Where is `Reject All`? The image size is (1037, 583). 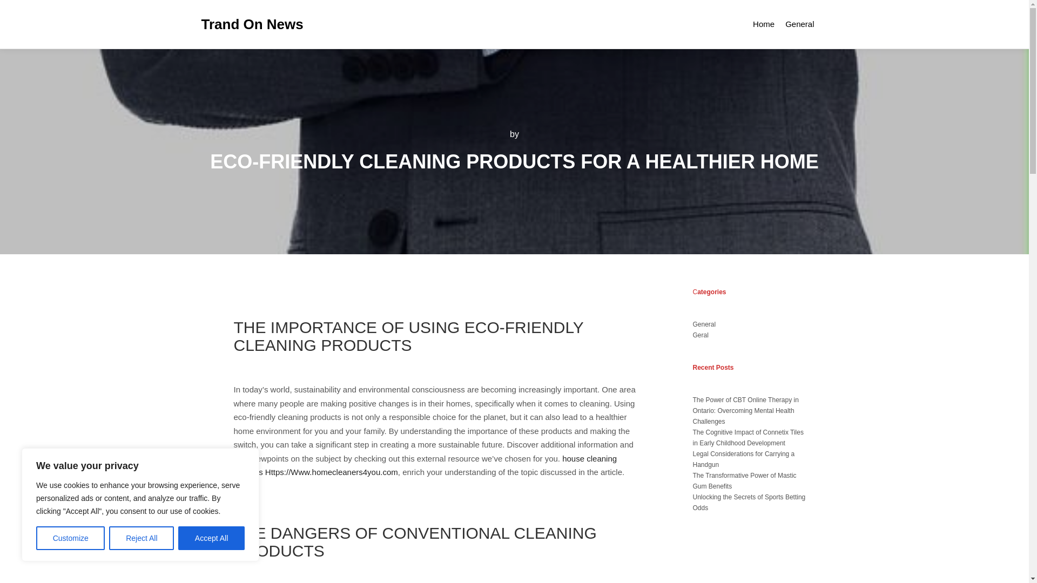
Reject All is located at coordinates (142, 538).